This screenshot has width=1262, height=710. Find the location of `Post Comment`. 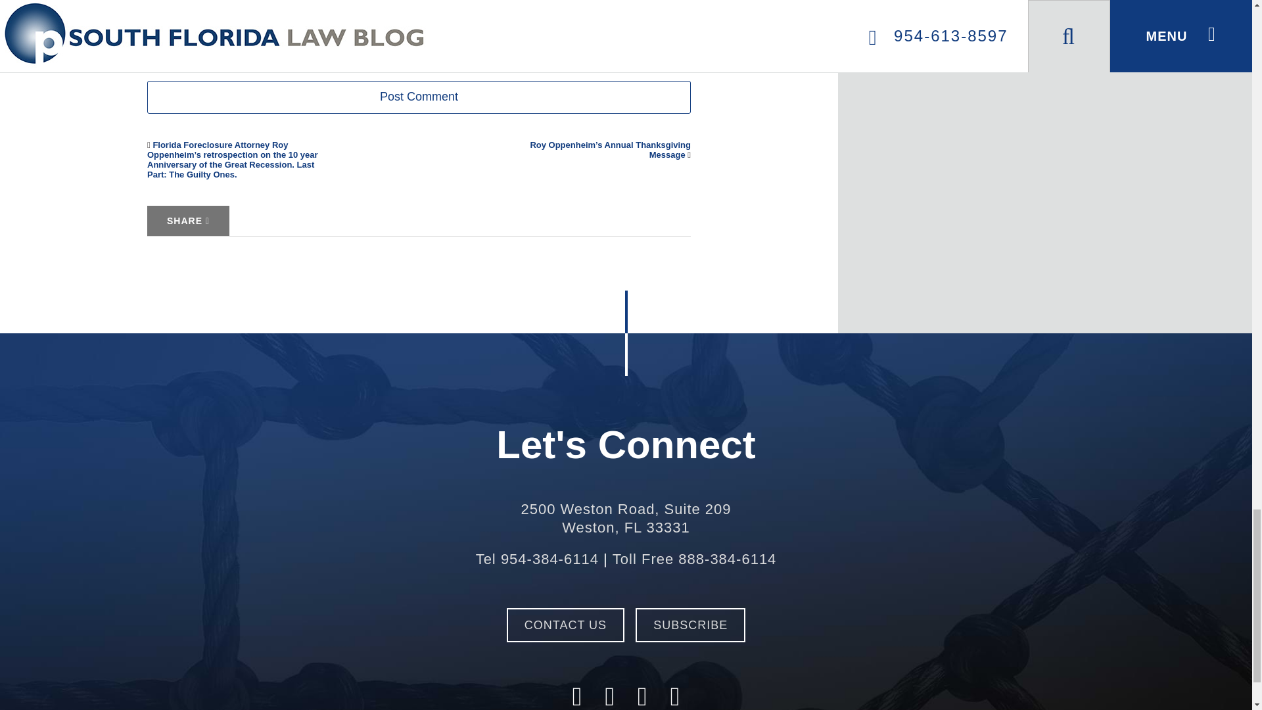

Post Comment is located at coordinates (419, 97).